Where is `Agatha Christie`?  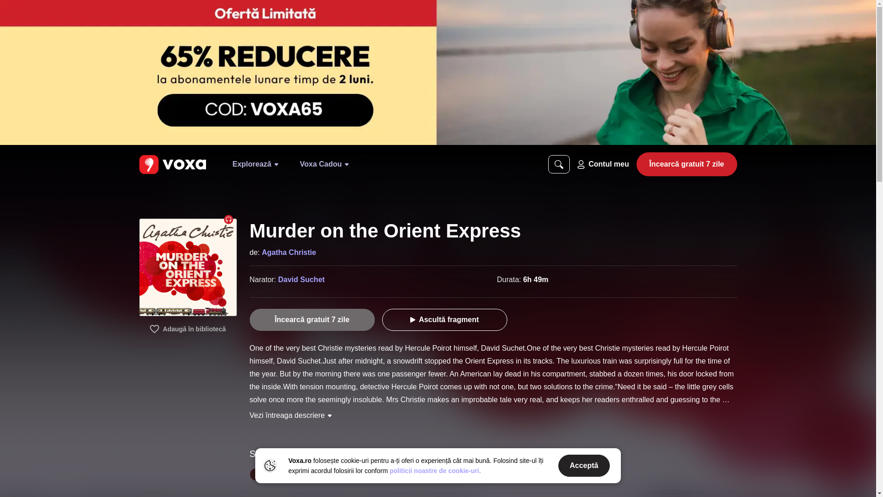
Agatha Christie is located at coordinates (289, 252).